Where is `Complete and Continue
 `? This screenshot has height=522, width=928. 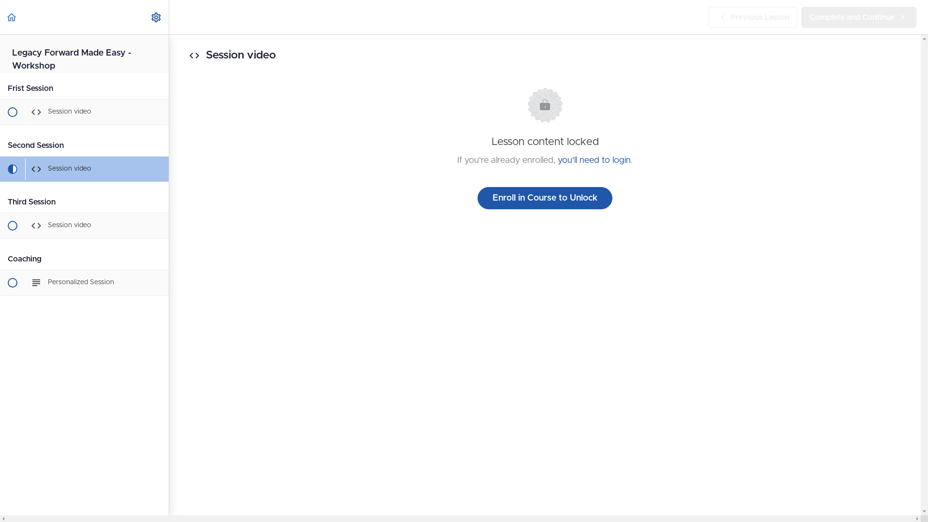 Complete and Continue
  is located at coordinates (859, 17).